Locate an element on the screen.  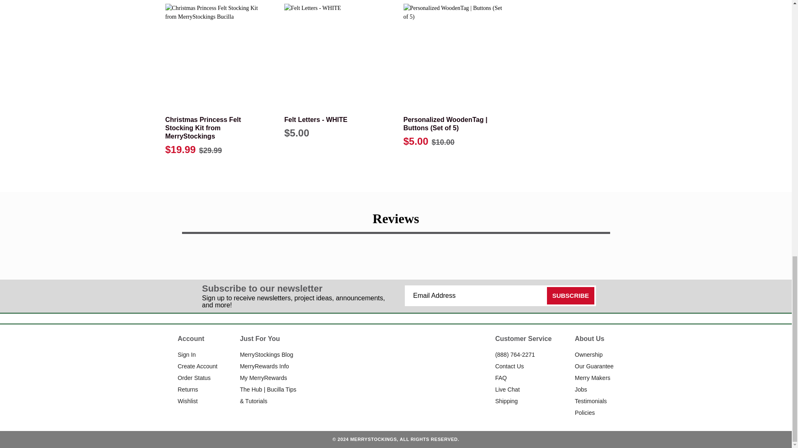
Felt Letters - WHITE is located at coordinates (336, 55).